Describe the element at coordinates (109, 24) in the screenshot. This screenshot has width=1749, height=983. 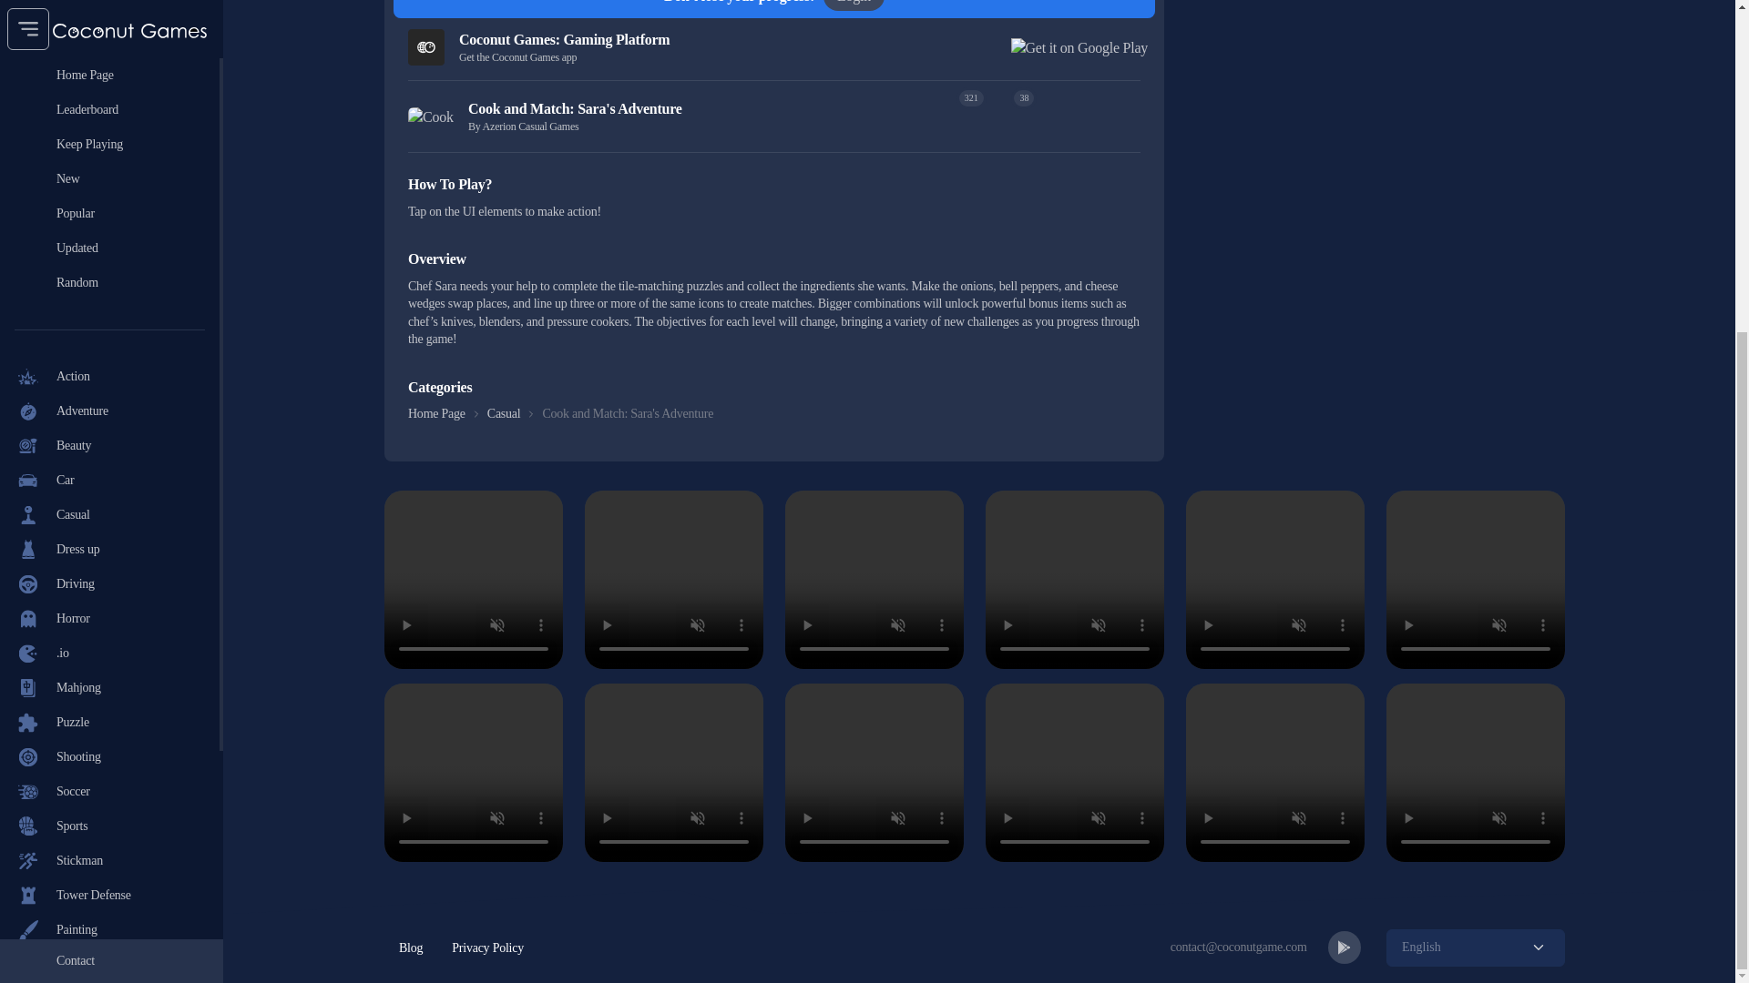
I see `Casual` at that location.